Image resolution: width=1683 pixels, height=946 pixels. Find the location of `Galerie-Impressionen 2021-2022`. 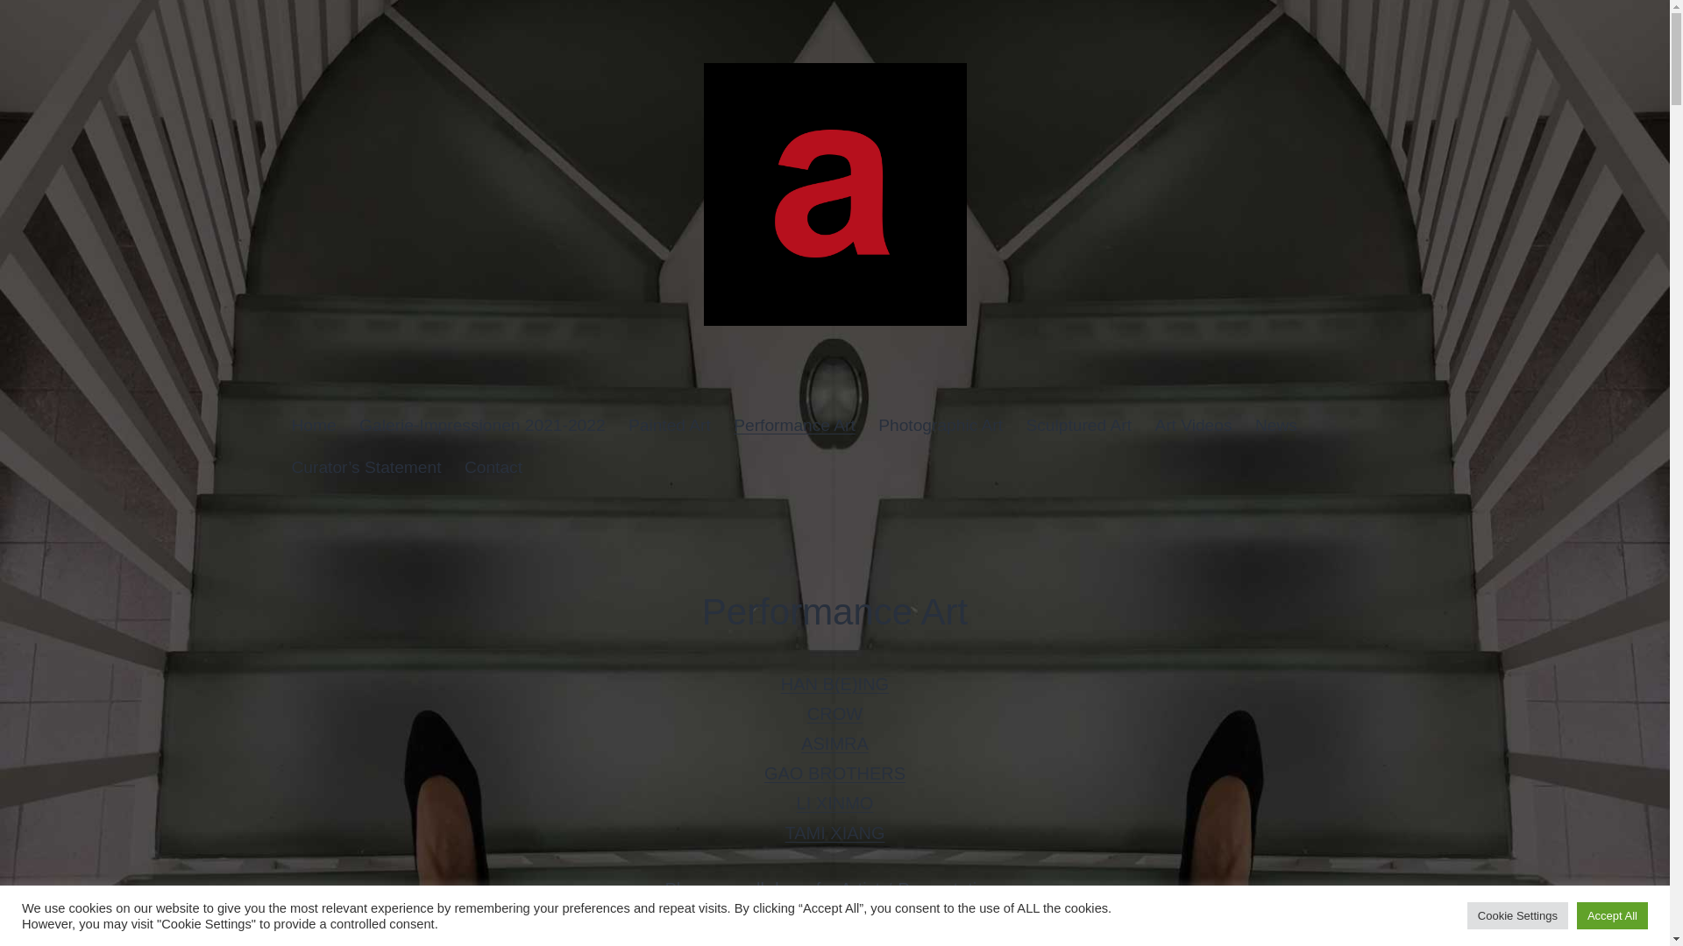

Galerie-Impressionen 2021-2022 is located at coordinates (482, 426).